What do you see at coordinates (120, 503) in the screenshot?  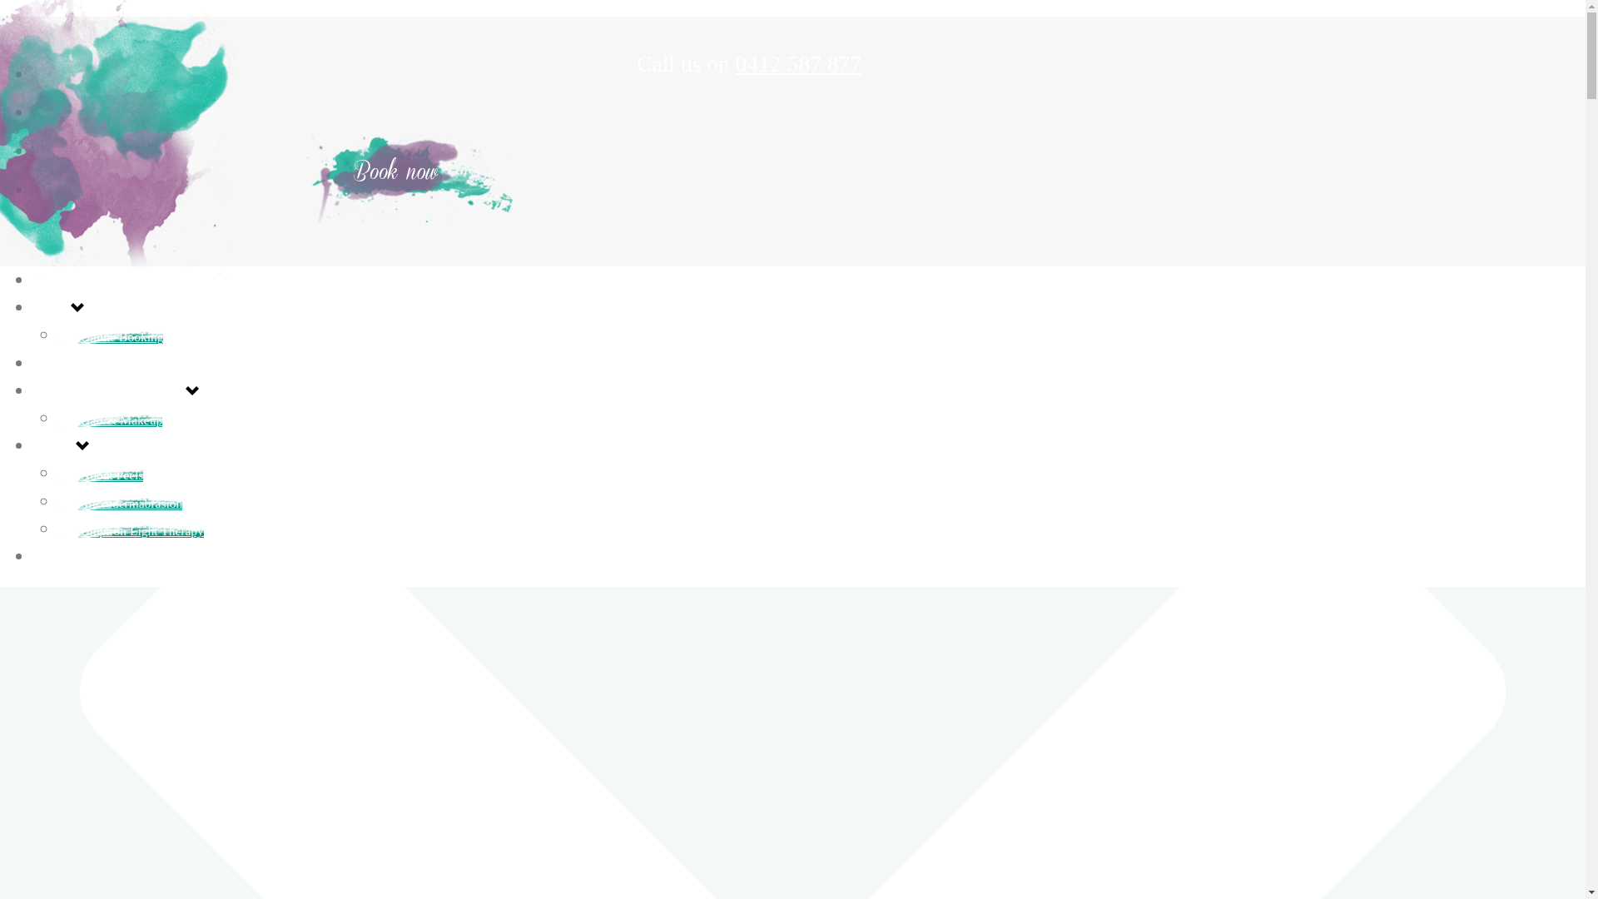 I see `Microdermabrasion` at bounding box center [120, 503].